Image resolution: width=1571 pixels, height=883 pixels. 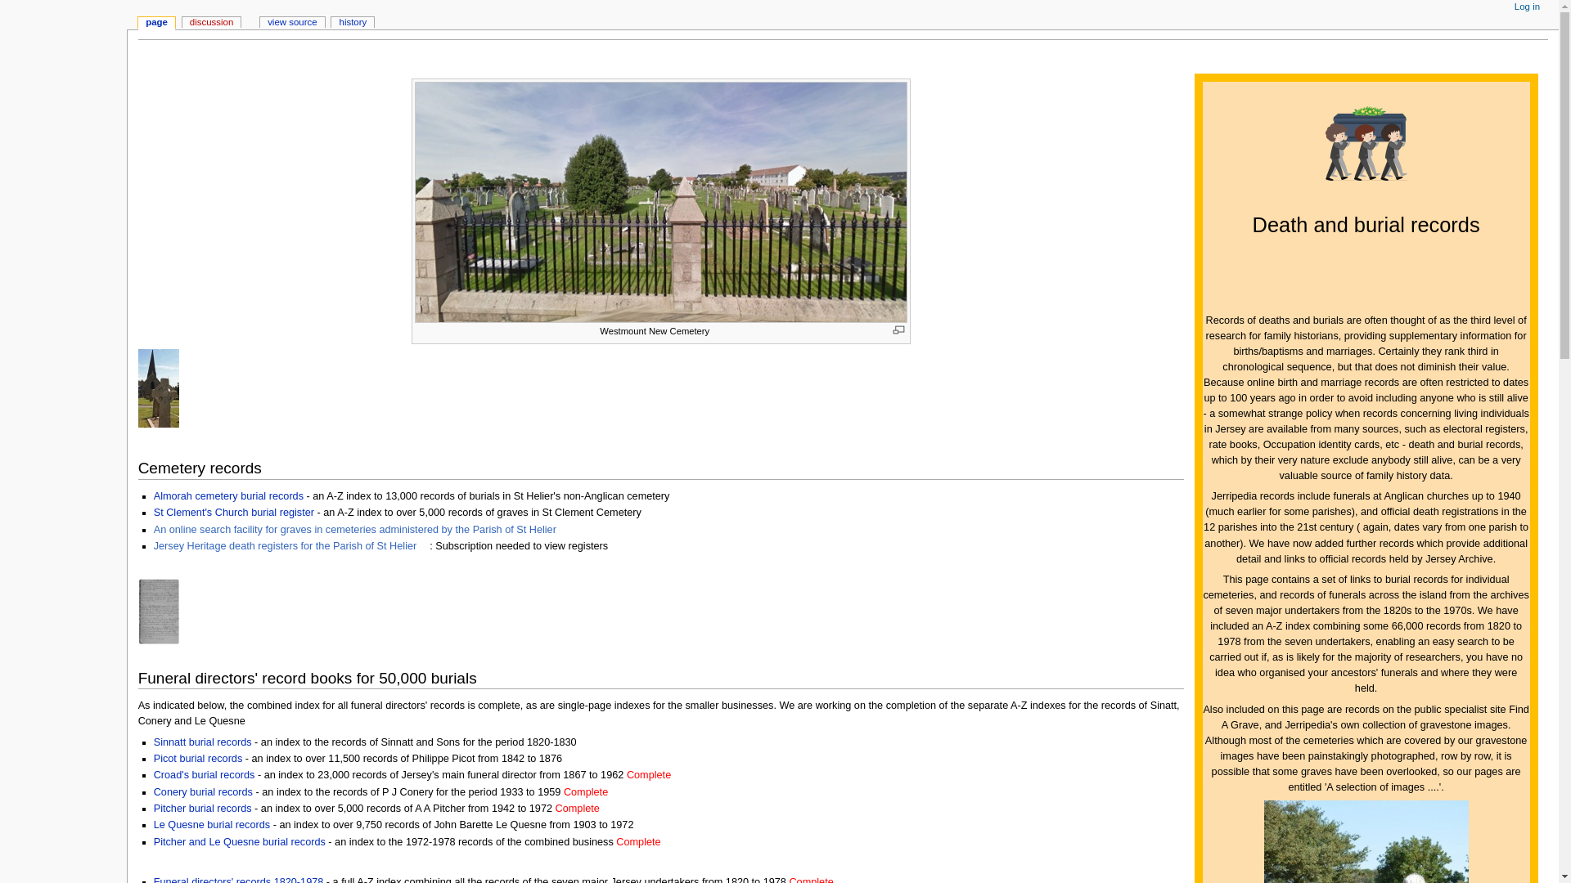 I want to click on Picot burial records, so click(x=198, y=759).